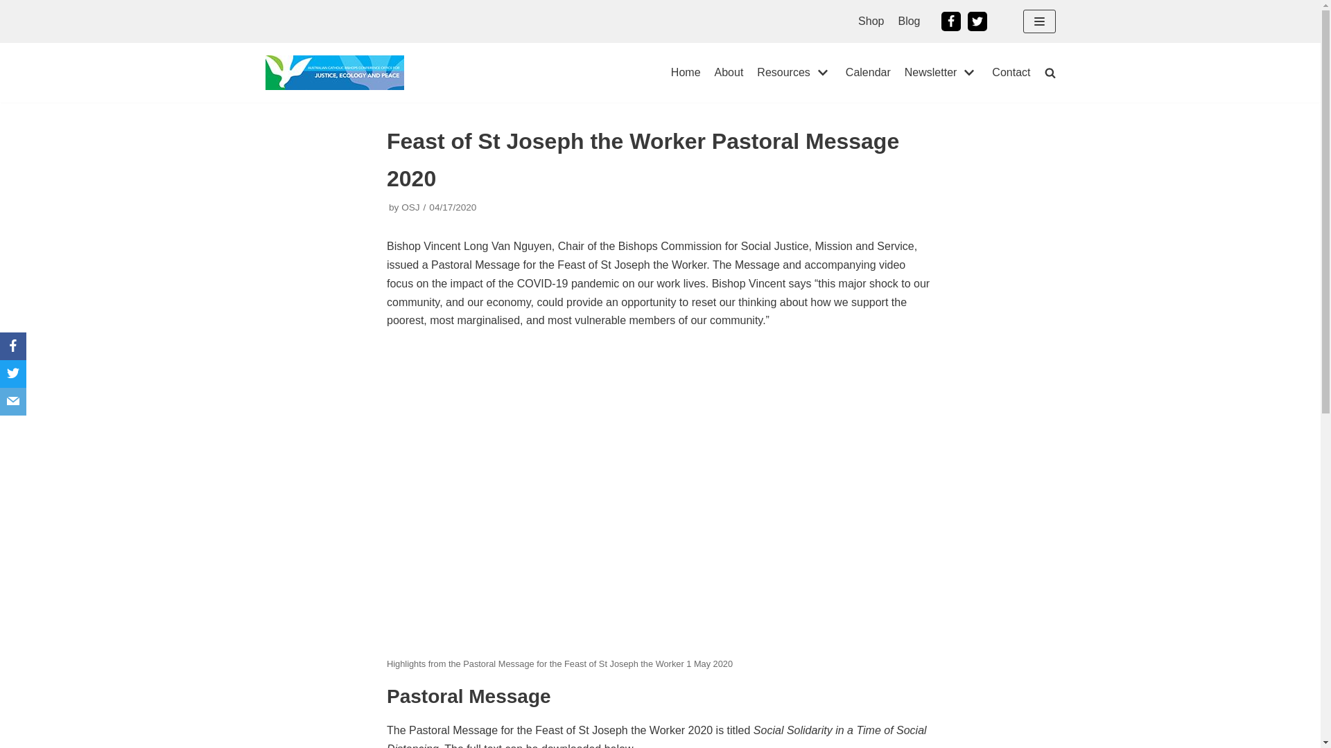 The image size is (1331, 748). What do you see at coordinates (686, 73) in the screenshot?
I see `Home` at bounding box center [686, 73].